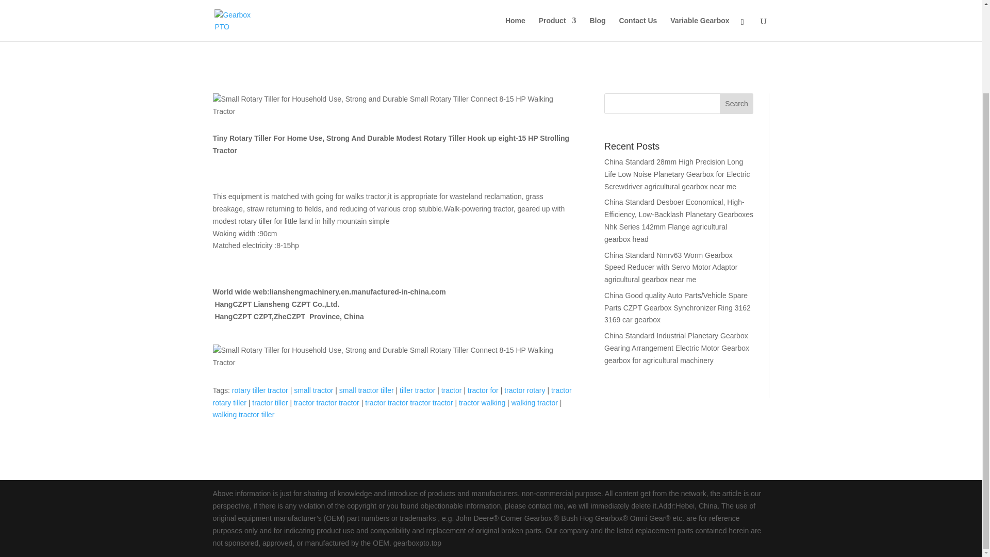  Describe the element at coordinates (367, 390) in the screenshot. I see `small tractor tiller` at that location.